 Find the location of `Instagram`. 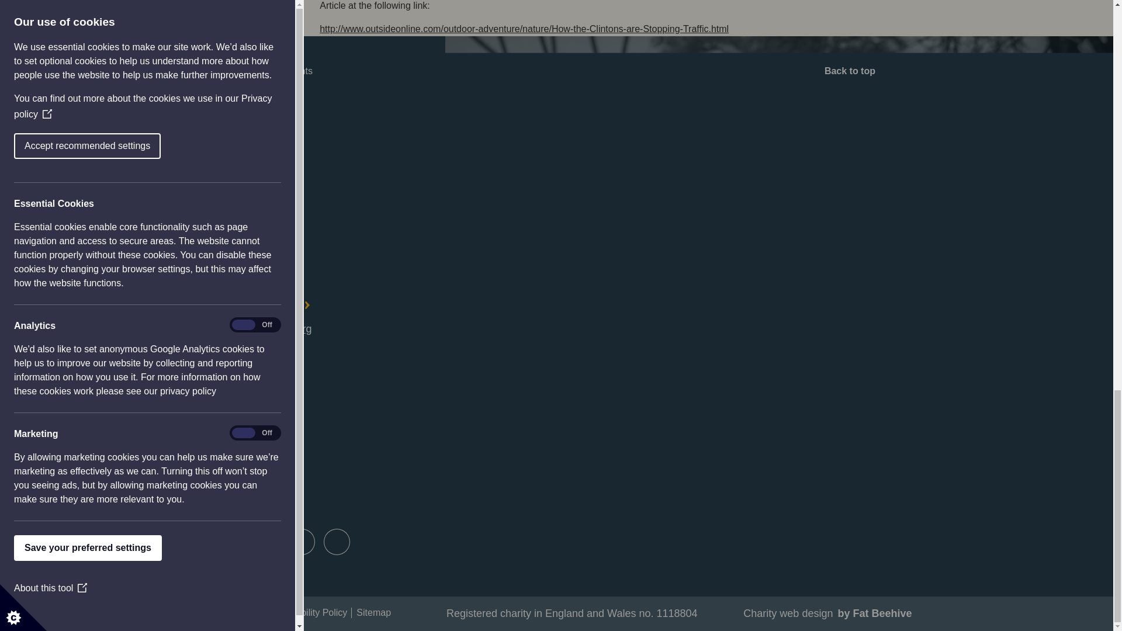

Instagram is located at coordinates (266, 542).